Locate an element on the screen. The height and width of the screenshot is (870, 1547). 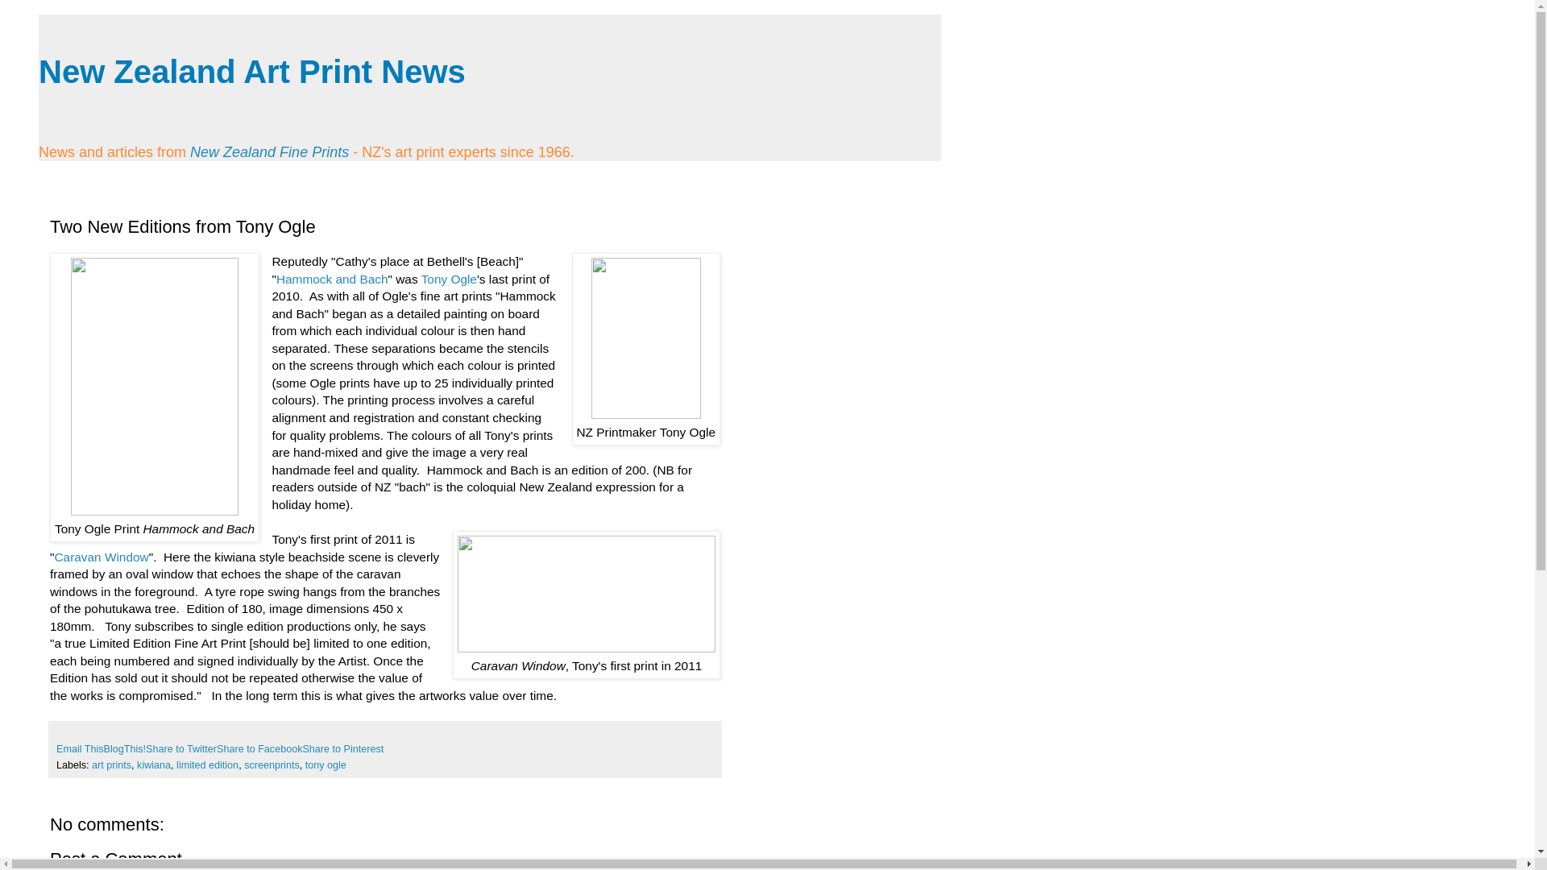
Email This is located at coordinates (79, 749).